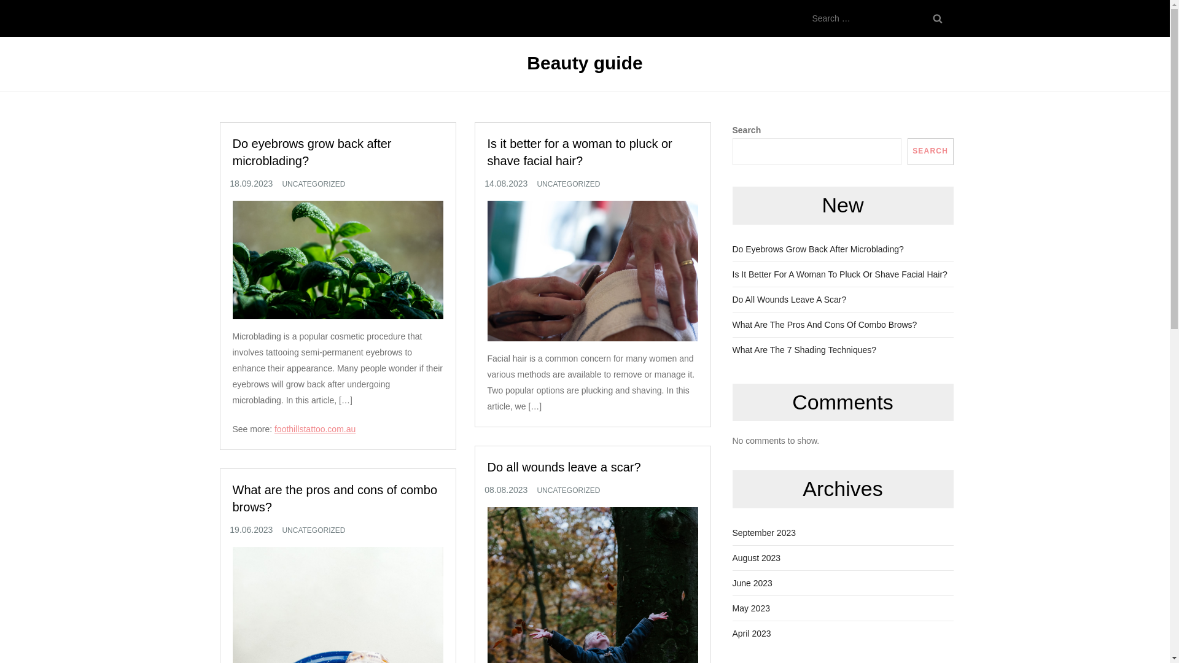  I want to click on Do all wounds leave a scar?, so click(564, 467).